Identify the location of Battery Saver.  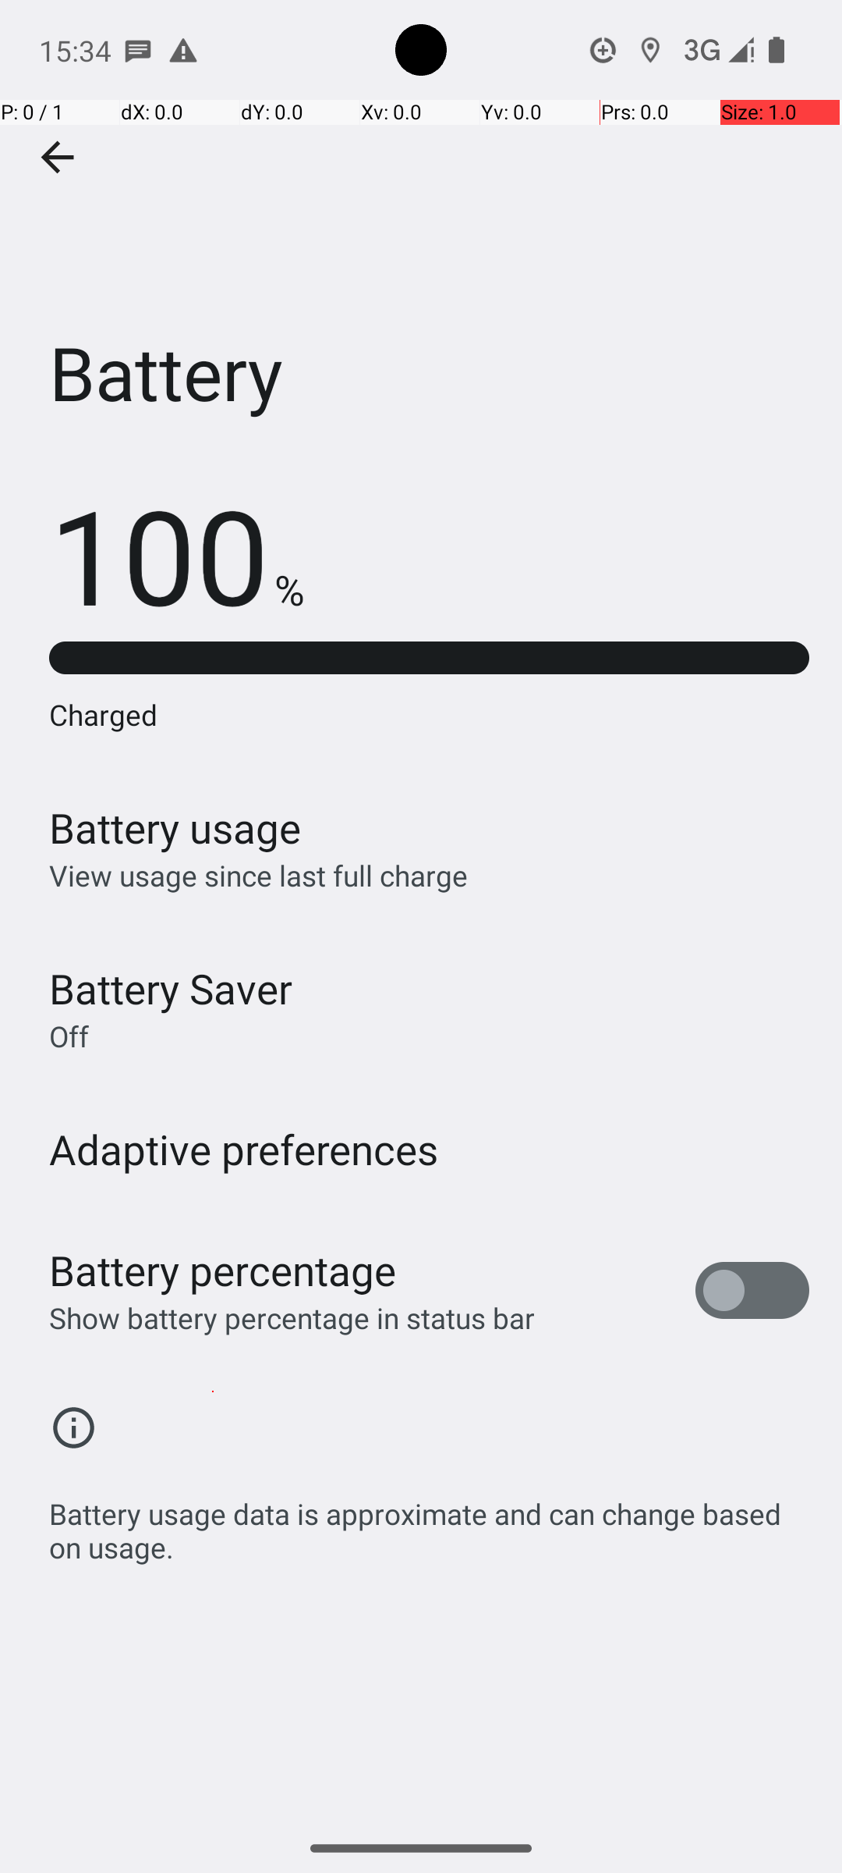
(171, 988).